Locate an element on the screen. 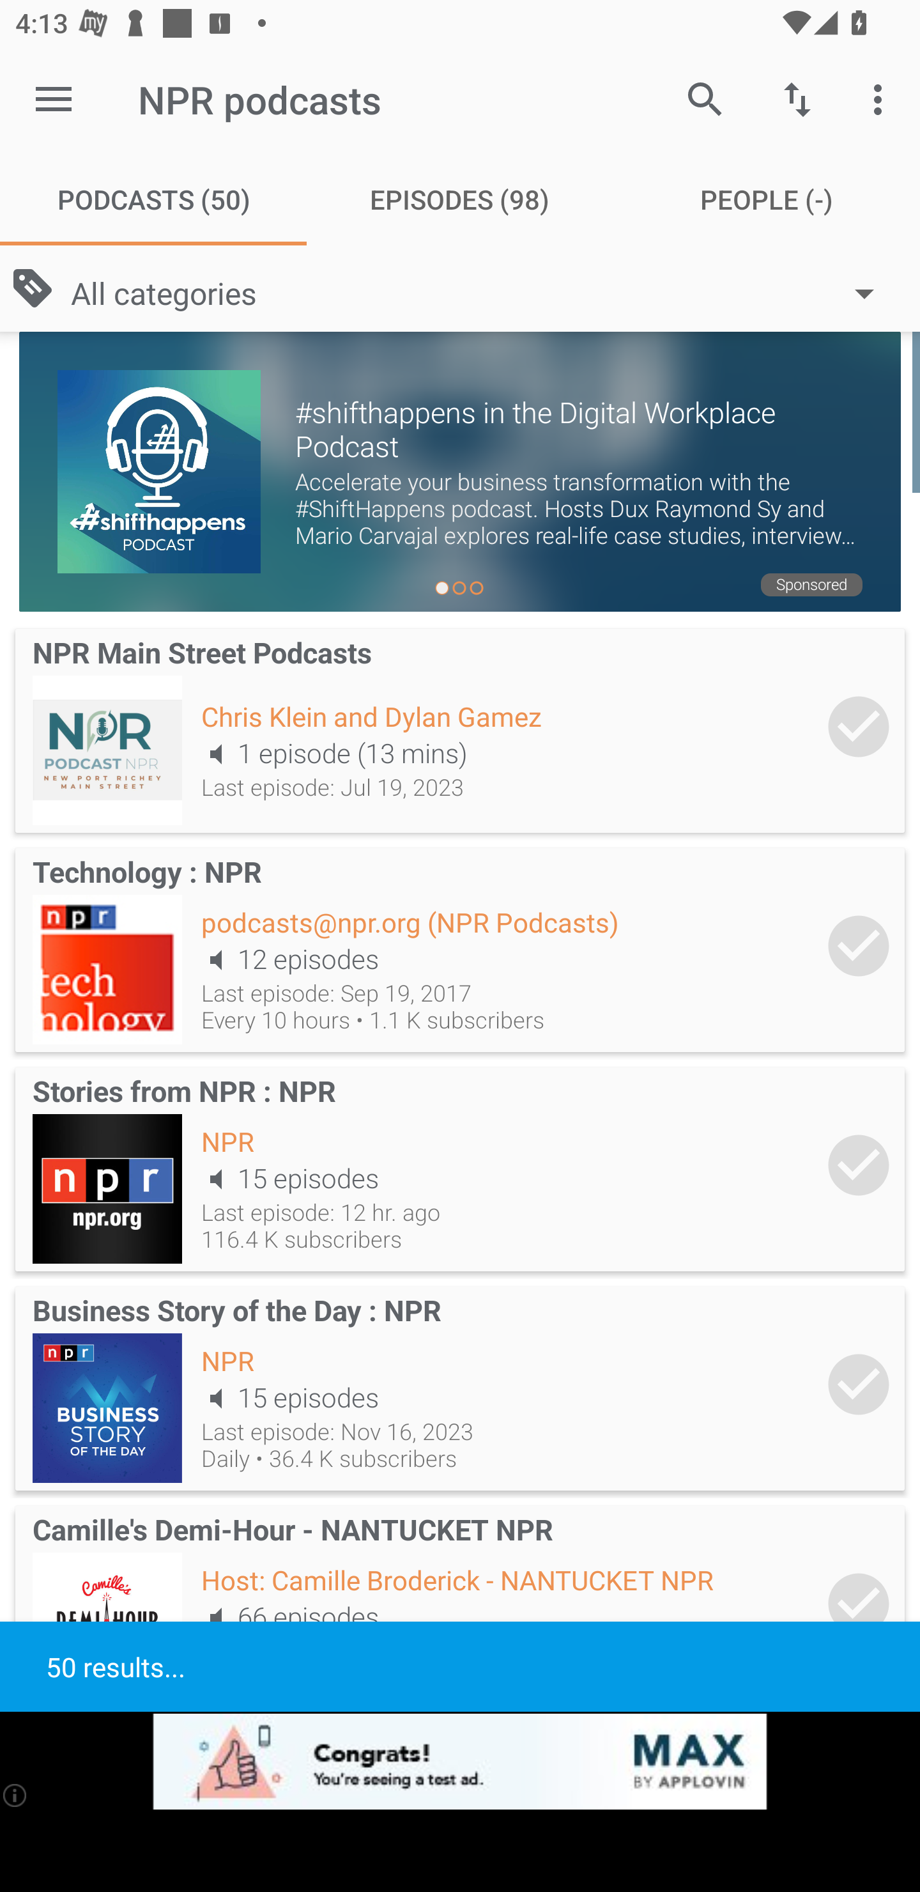 This screenshot has height=1892, width=920. Add is located at coordinates (858, 1165).